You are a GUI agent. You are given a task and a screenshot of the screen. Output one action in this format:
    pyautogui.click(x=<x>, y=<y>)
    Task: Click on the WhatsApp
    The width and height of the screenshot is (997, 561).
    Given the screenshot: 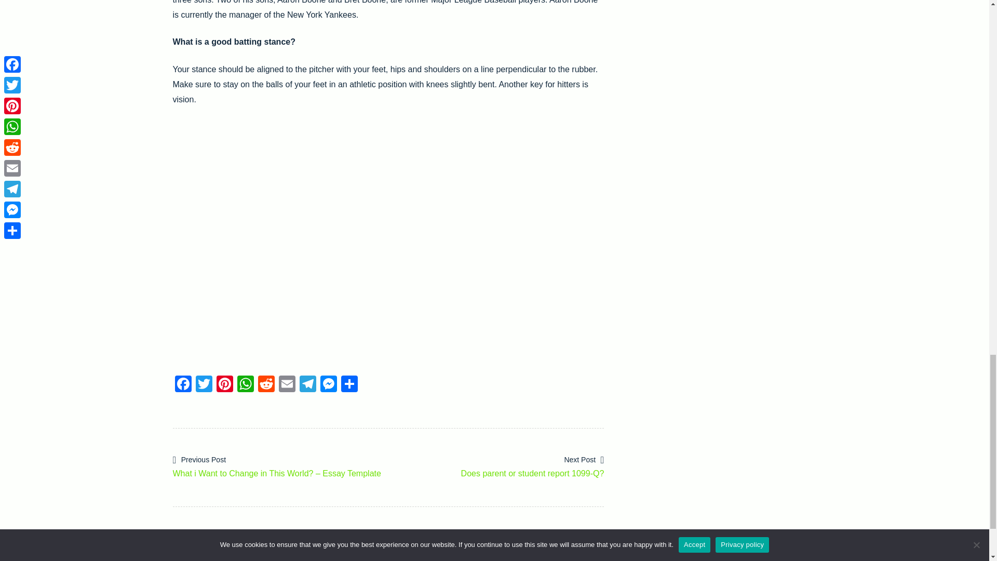 What is the action you would take?
    pyautogui.click(x=307, y=385)
    